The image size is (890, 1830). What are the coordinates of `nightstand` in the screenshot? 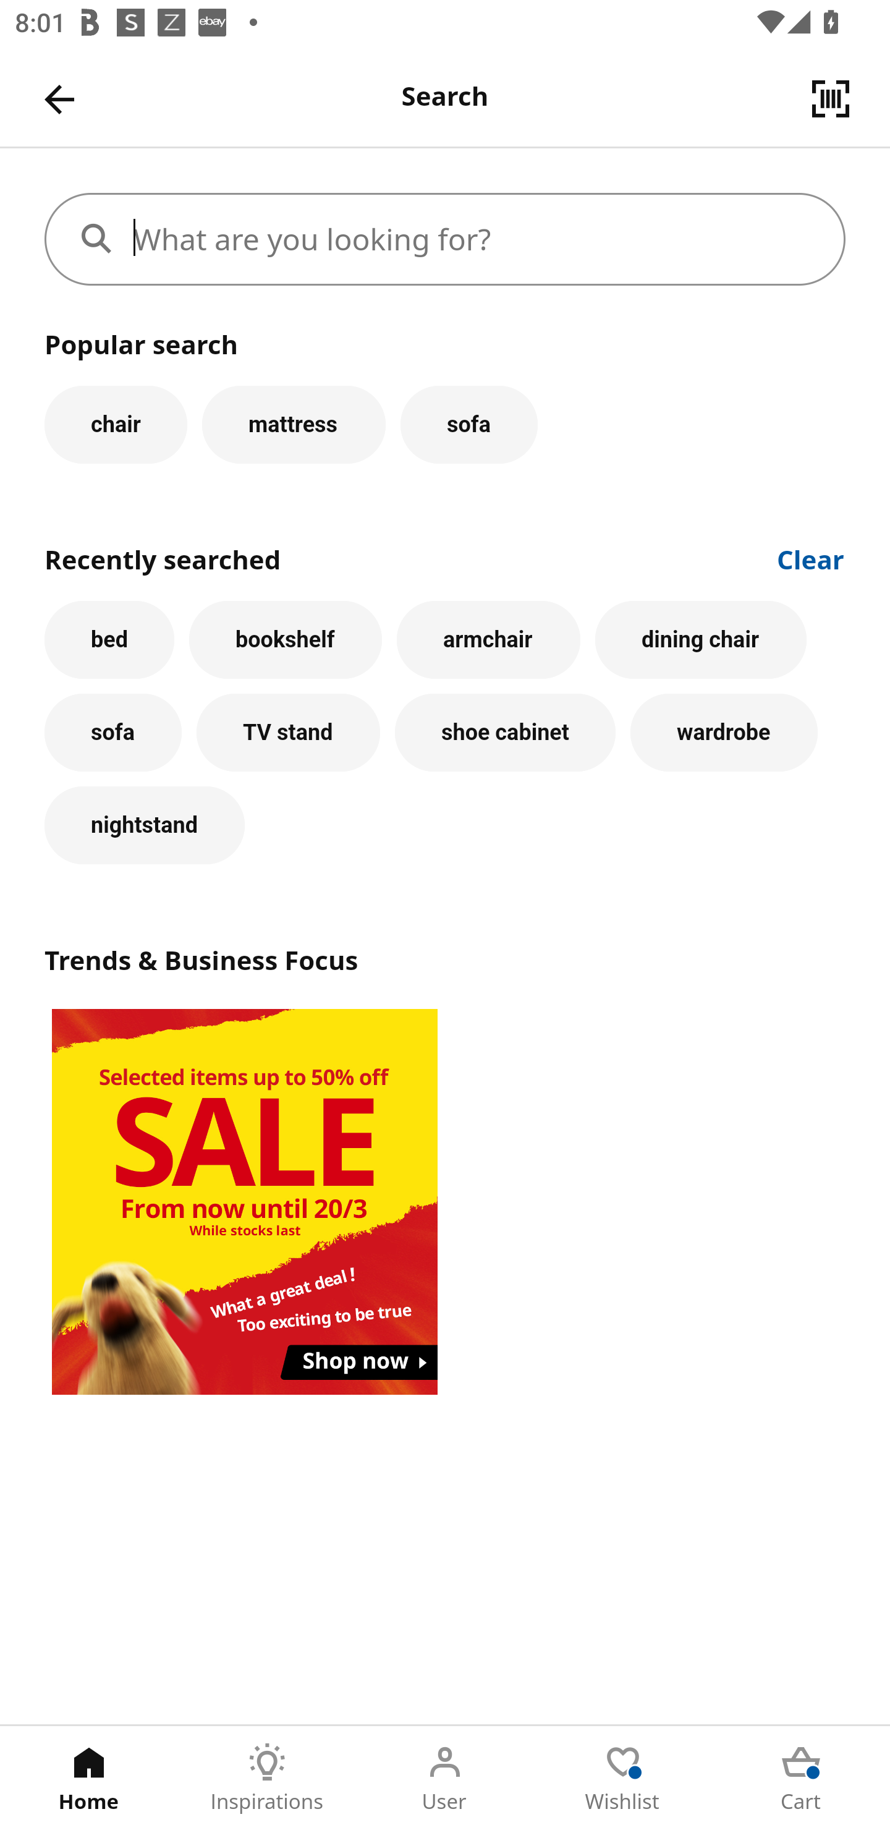 It's located at (145, 825).